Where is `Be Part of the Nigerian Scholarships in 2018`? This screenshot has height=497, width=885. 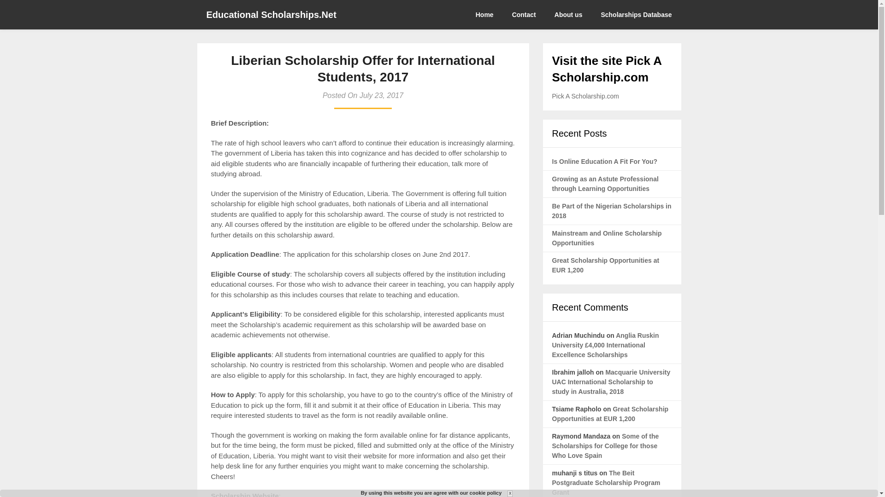
Be Part of the Nigerian Scholarships in 2018 is located at coordinates (612, 211).